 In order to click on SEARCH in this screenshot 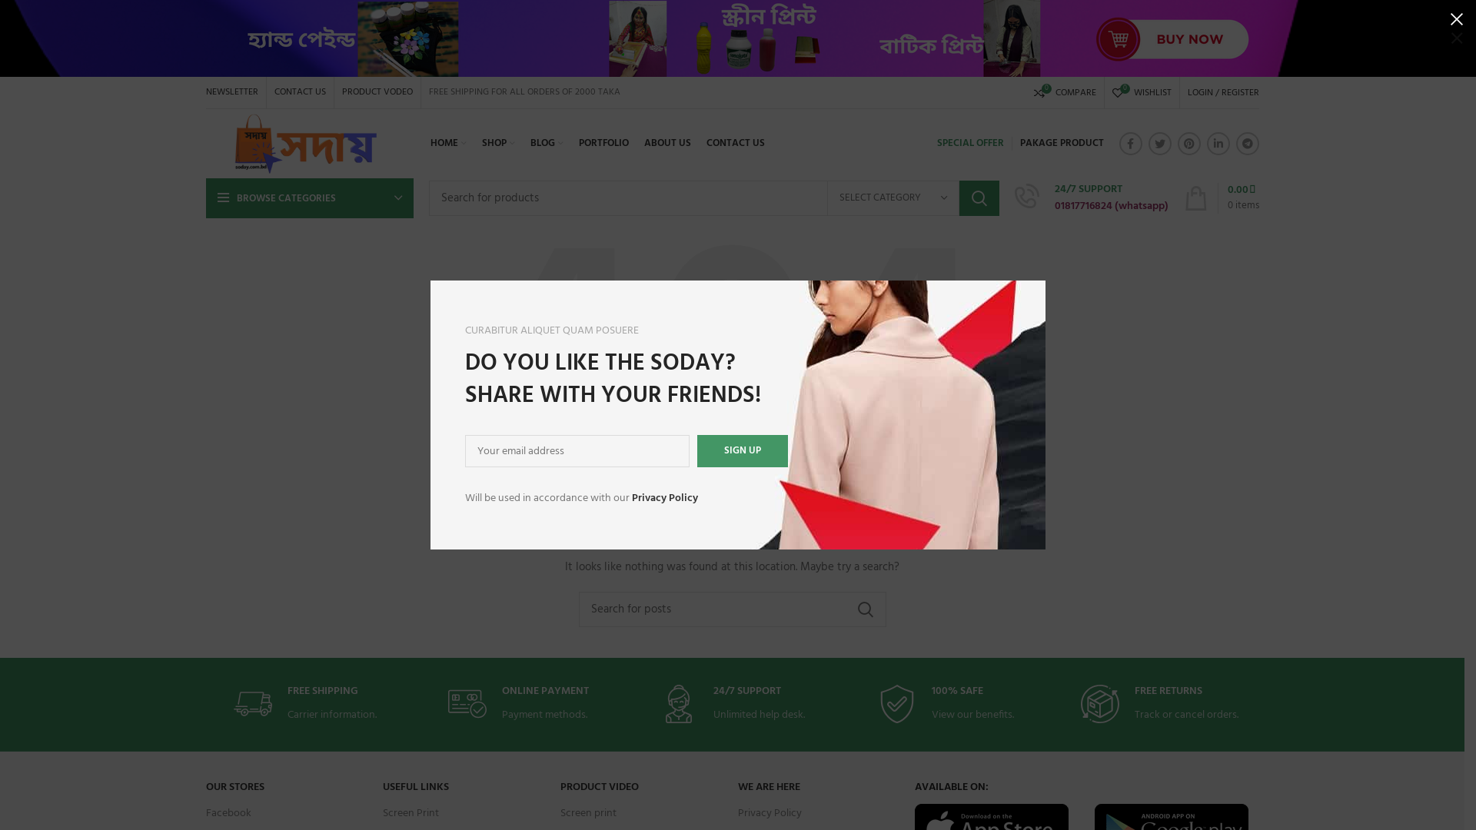, I will do `click(865, 609)`.